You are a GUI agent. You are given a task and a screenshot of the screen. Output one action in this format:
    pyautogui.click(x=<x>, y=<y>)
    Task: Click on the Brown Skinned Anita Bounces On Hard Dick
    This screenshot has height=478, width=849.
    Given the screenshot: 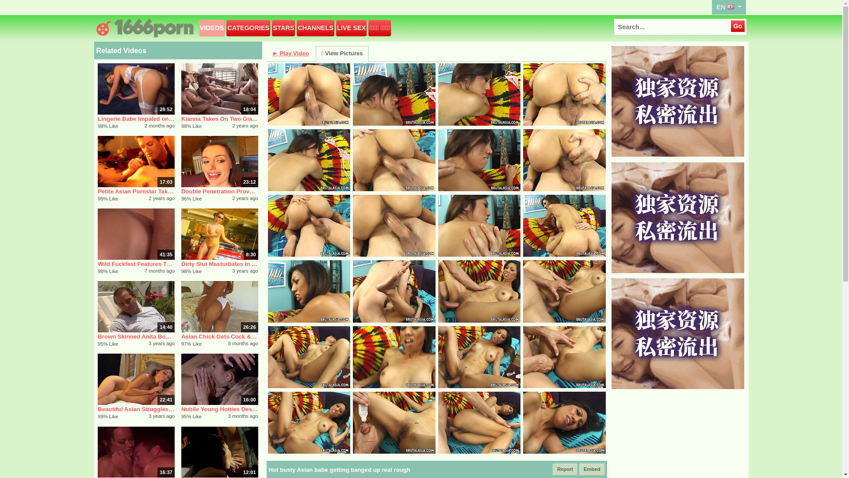 What is the action you would take?
    pyautogui.click(x=136, y=336)
    